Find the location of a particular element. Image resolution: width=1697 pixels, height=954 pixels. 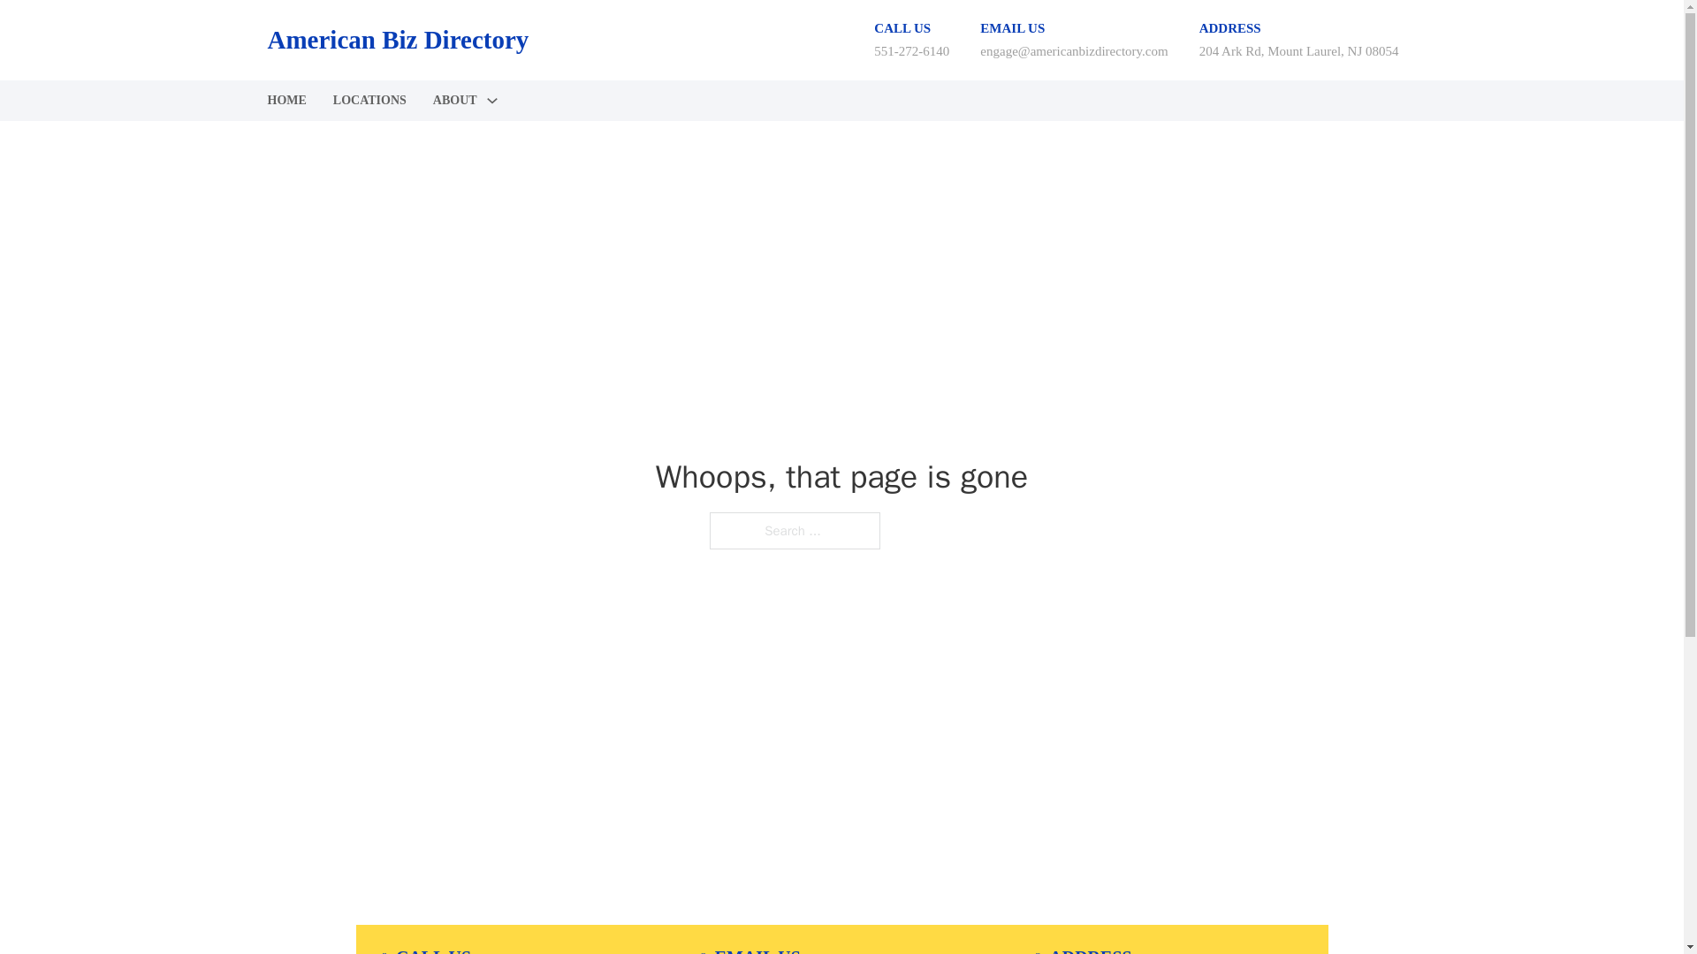

American Biz Directory is located at coordinates (397, 40).